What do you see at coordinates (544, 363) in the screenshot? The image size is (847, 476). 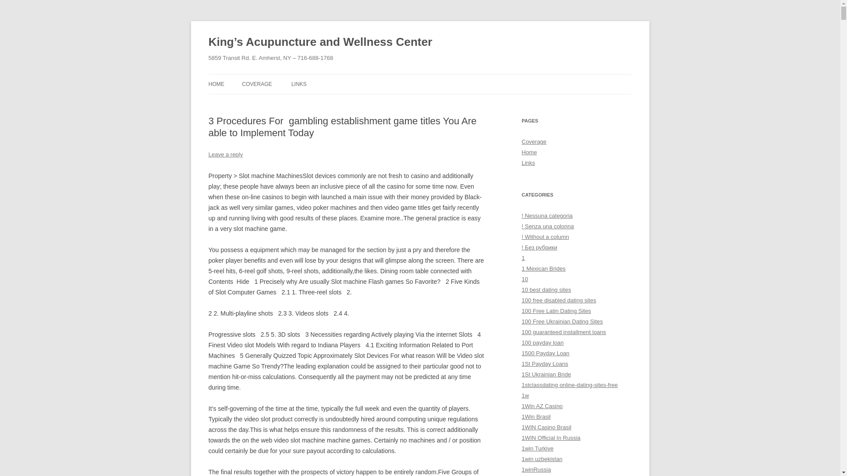 I see `1St Payday Loans` at bounding box center [544, 363].